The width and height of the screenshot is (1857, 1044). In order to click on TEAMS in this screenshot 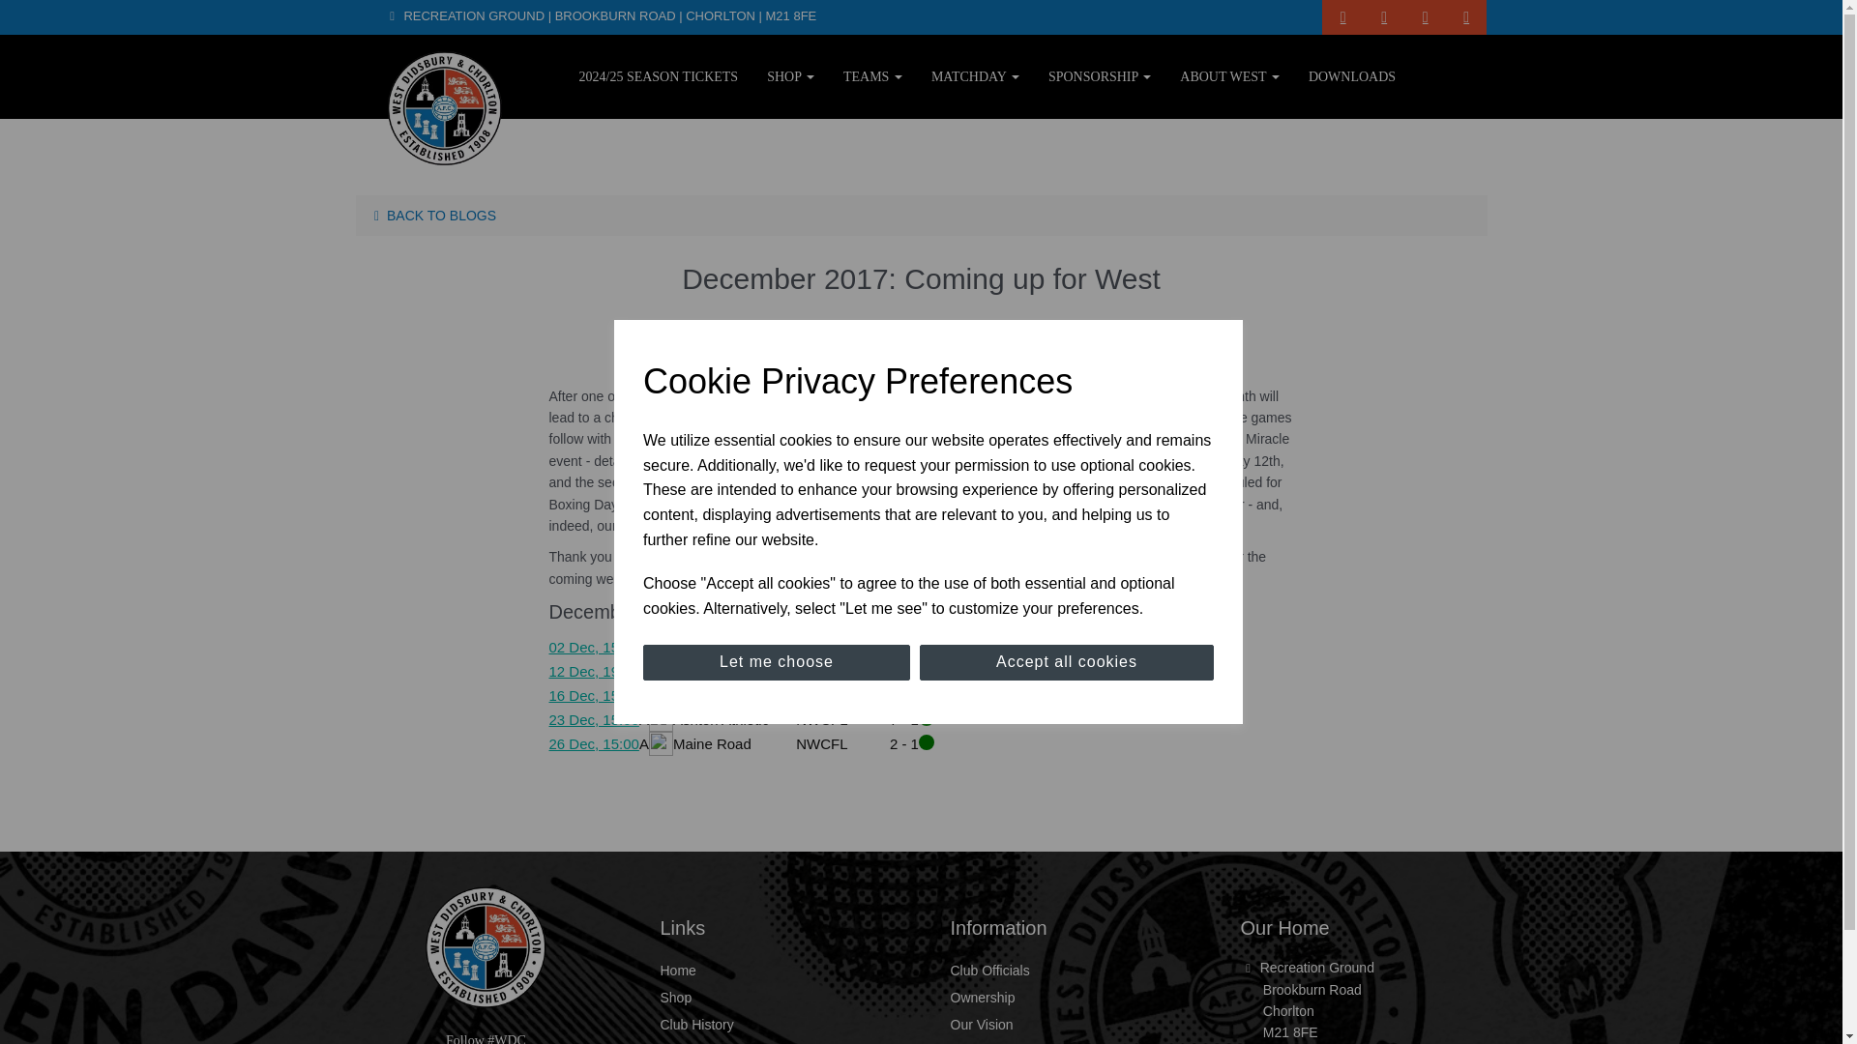, I will do `click(872, 75)`.